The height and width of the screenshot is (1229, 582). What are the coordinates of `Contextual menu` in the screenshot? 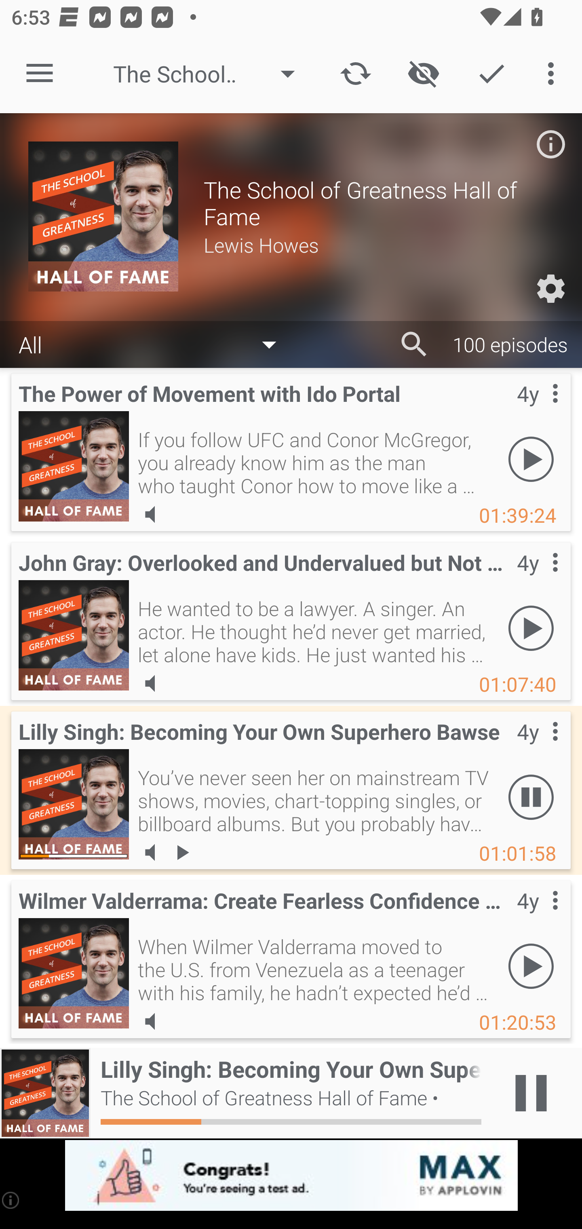 It's located at (538, 916).